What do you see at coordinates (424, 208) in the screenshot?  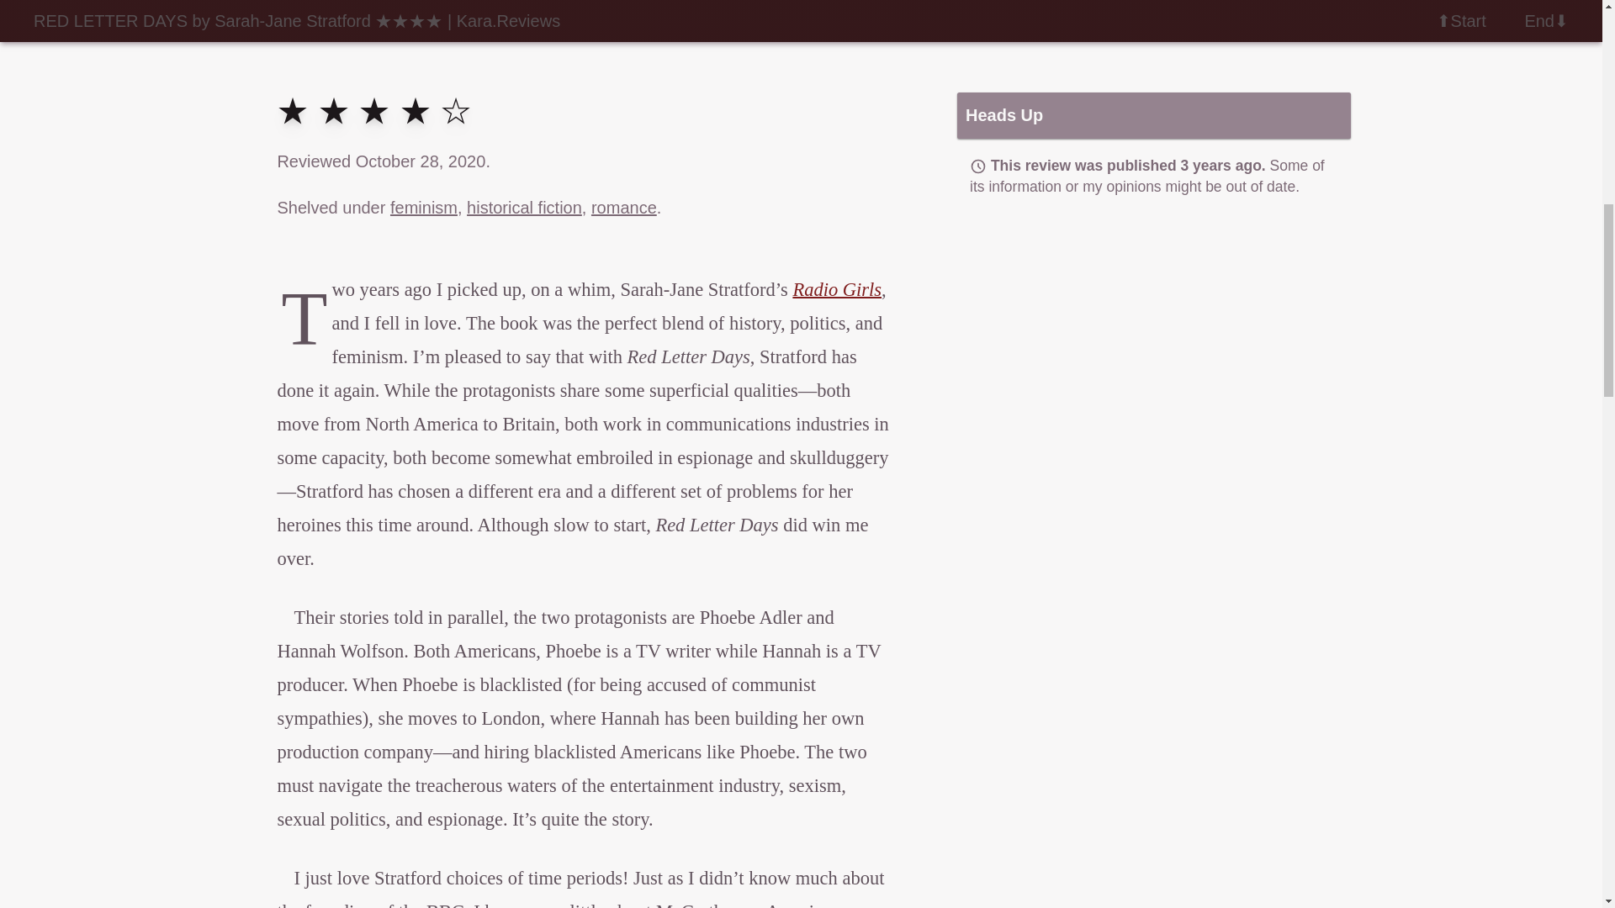 I see `feminism` at bounding box center [424, 208].